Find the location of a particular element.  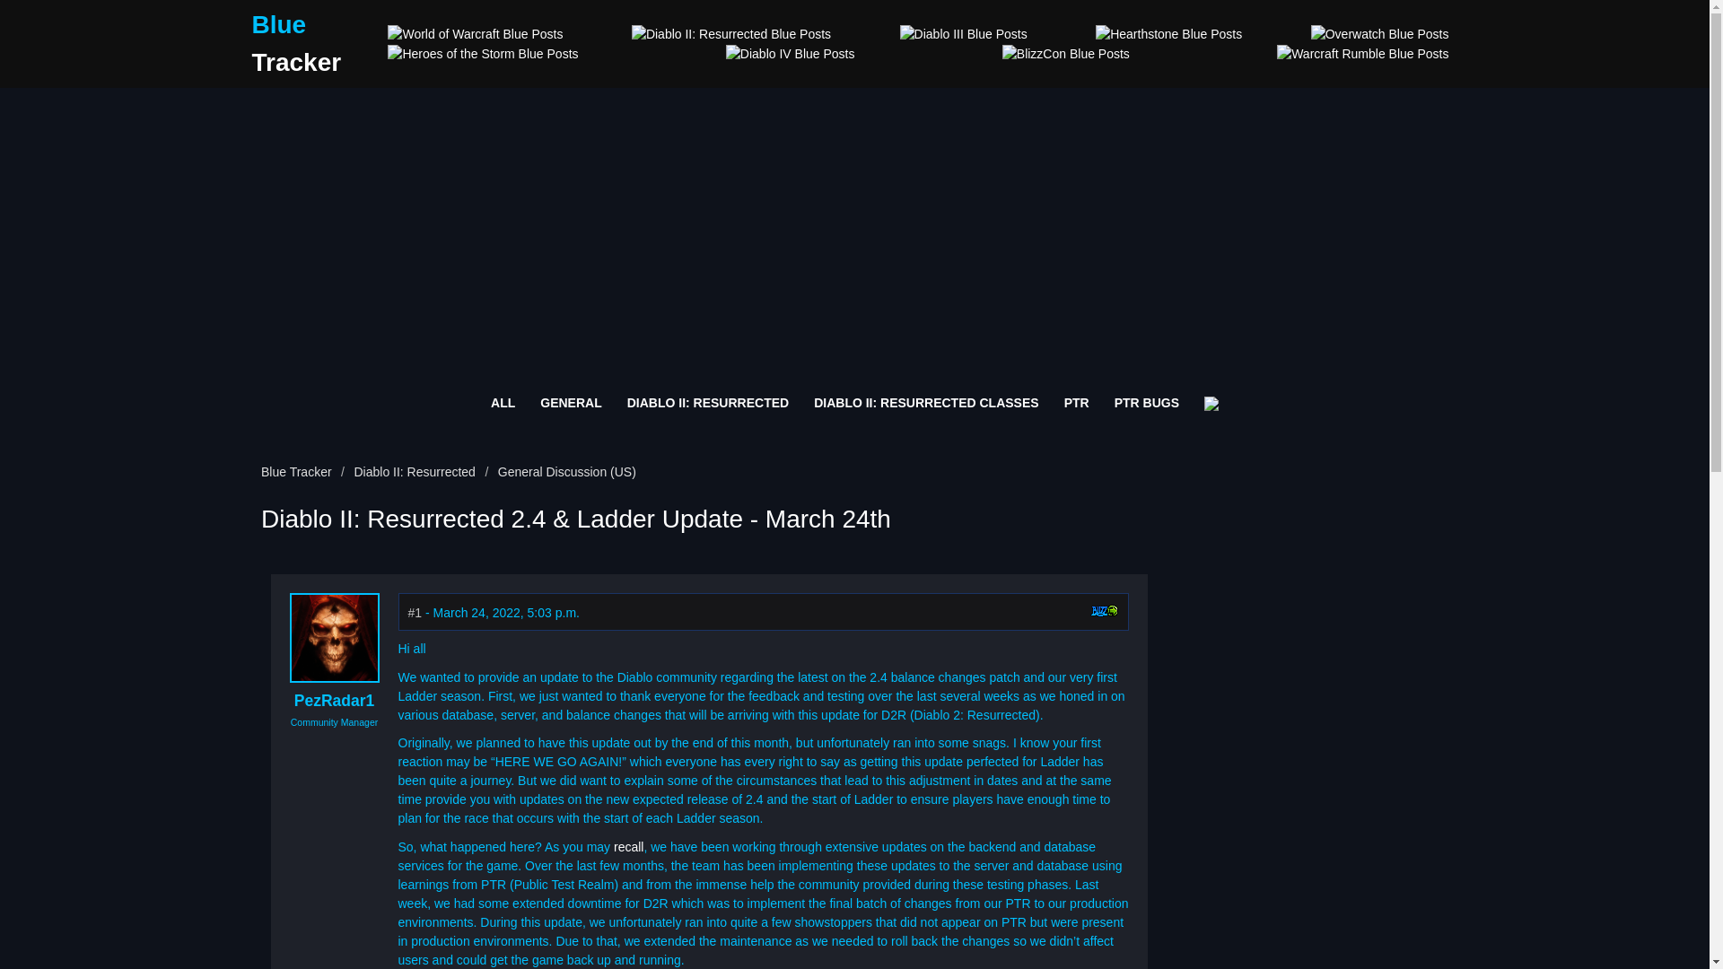

recall is located at coordinates (628, 847).